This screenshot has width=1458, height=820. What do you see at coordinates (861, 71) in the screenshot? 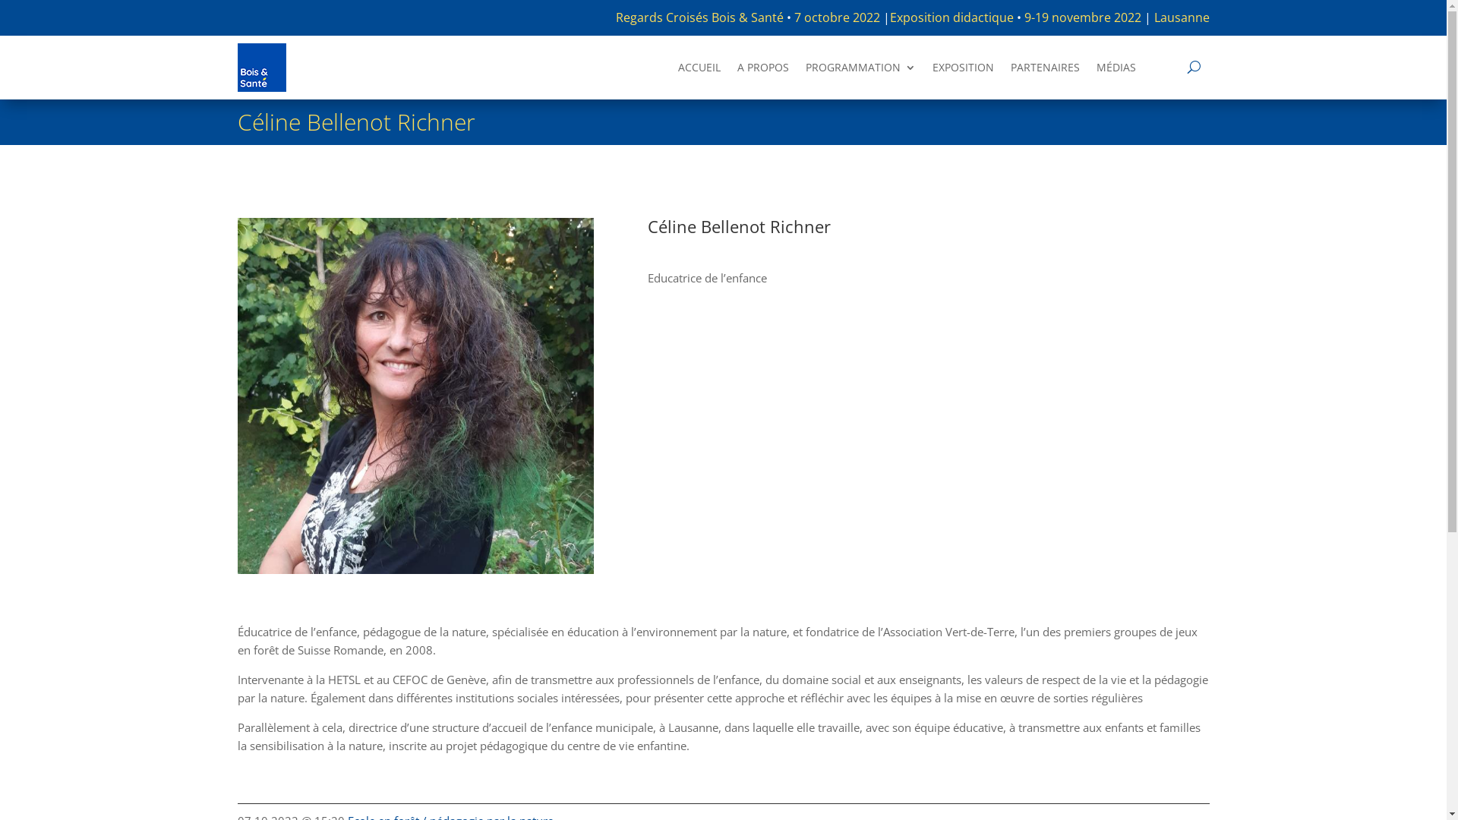
I see `PROGRAMMATION` at bounding box center [861, 71].